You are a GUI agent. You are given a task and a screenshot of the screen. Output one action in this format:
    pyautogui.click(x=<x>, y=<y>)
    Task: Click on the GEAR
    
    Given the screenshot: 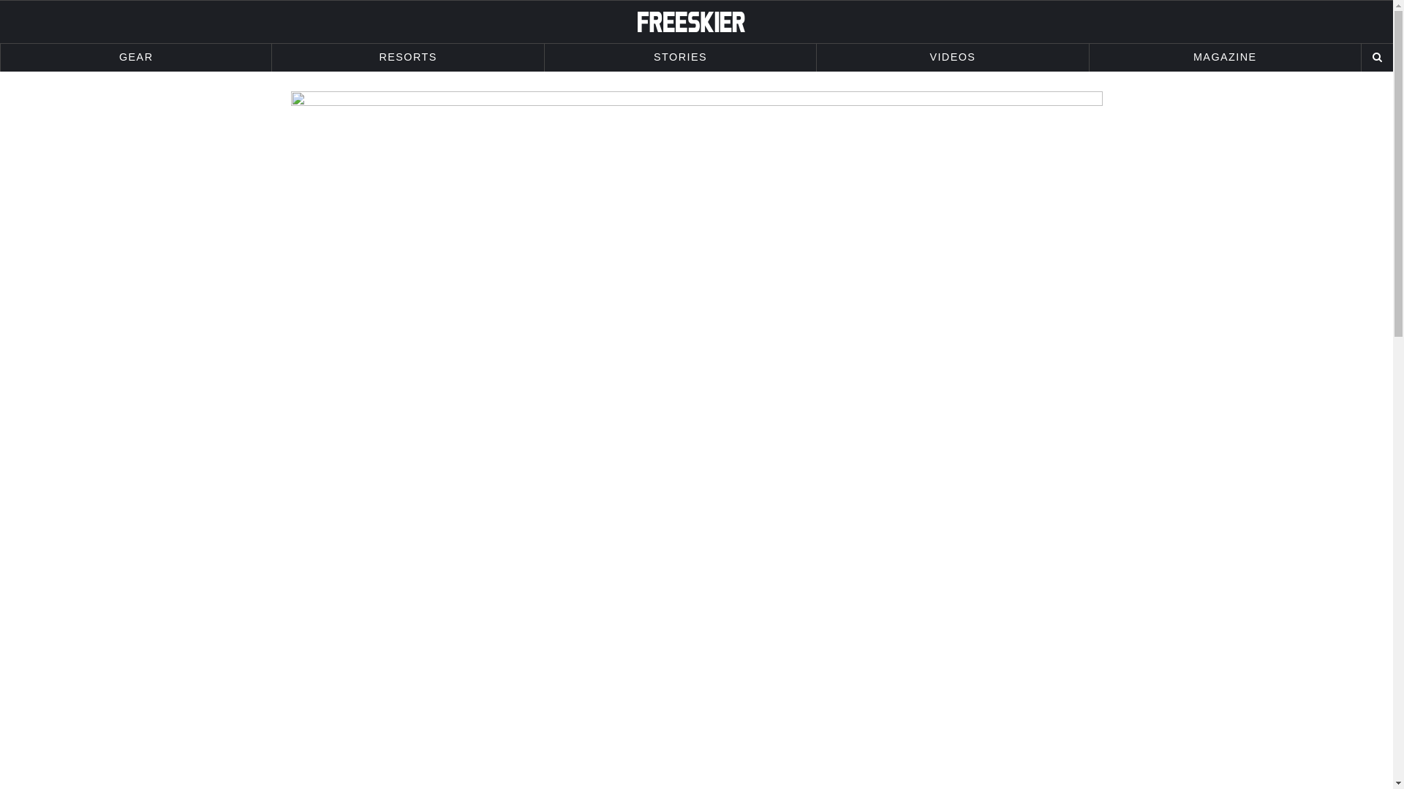 What is the action you would take?
    pyautogui.click(x=136, y=58)
    